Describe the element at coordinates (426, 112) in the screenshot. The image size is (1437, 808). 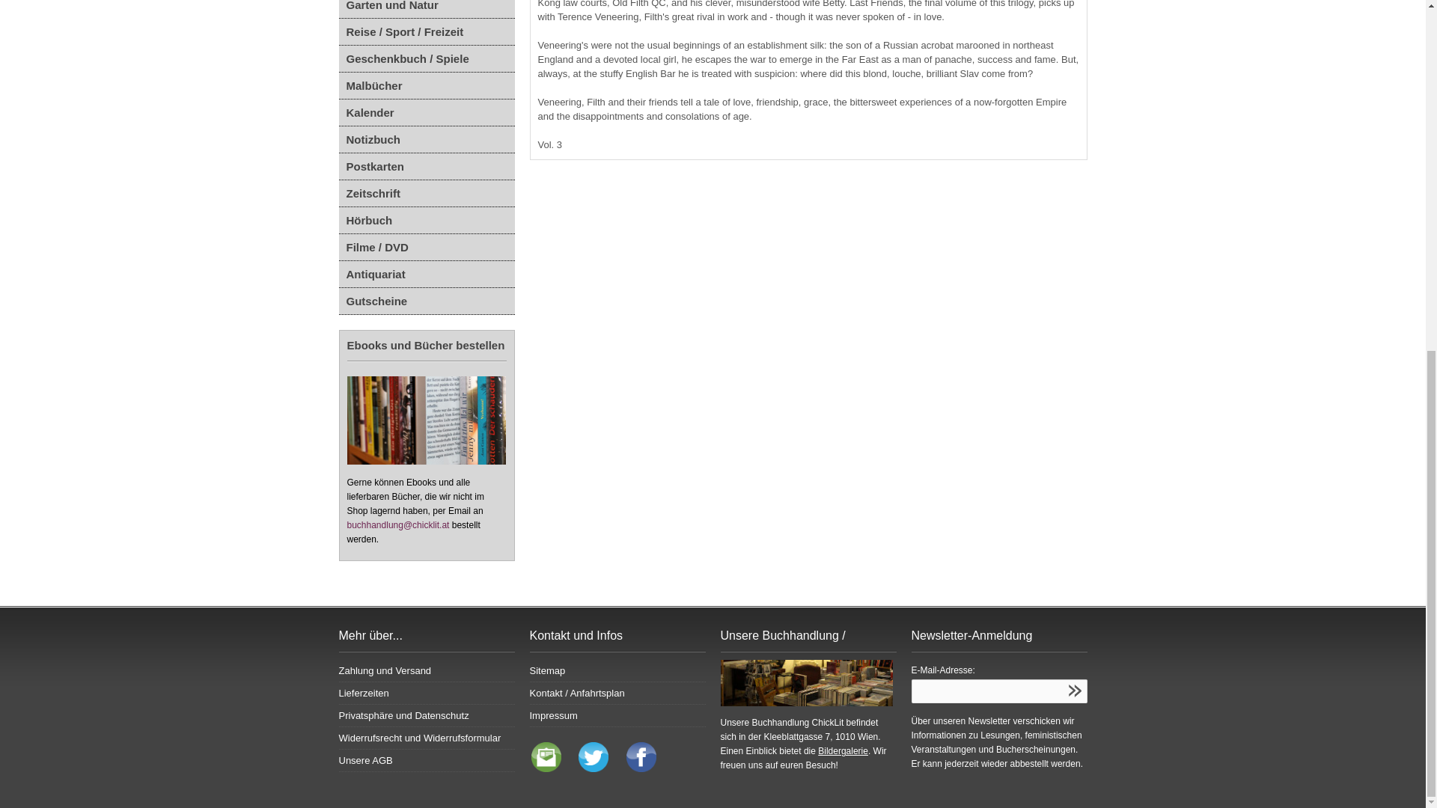
I see `Kalender` at that location.